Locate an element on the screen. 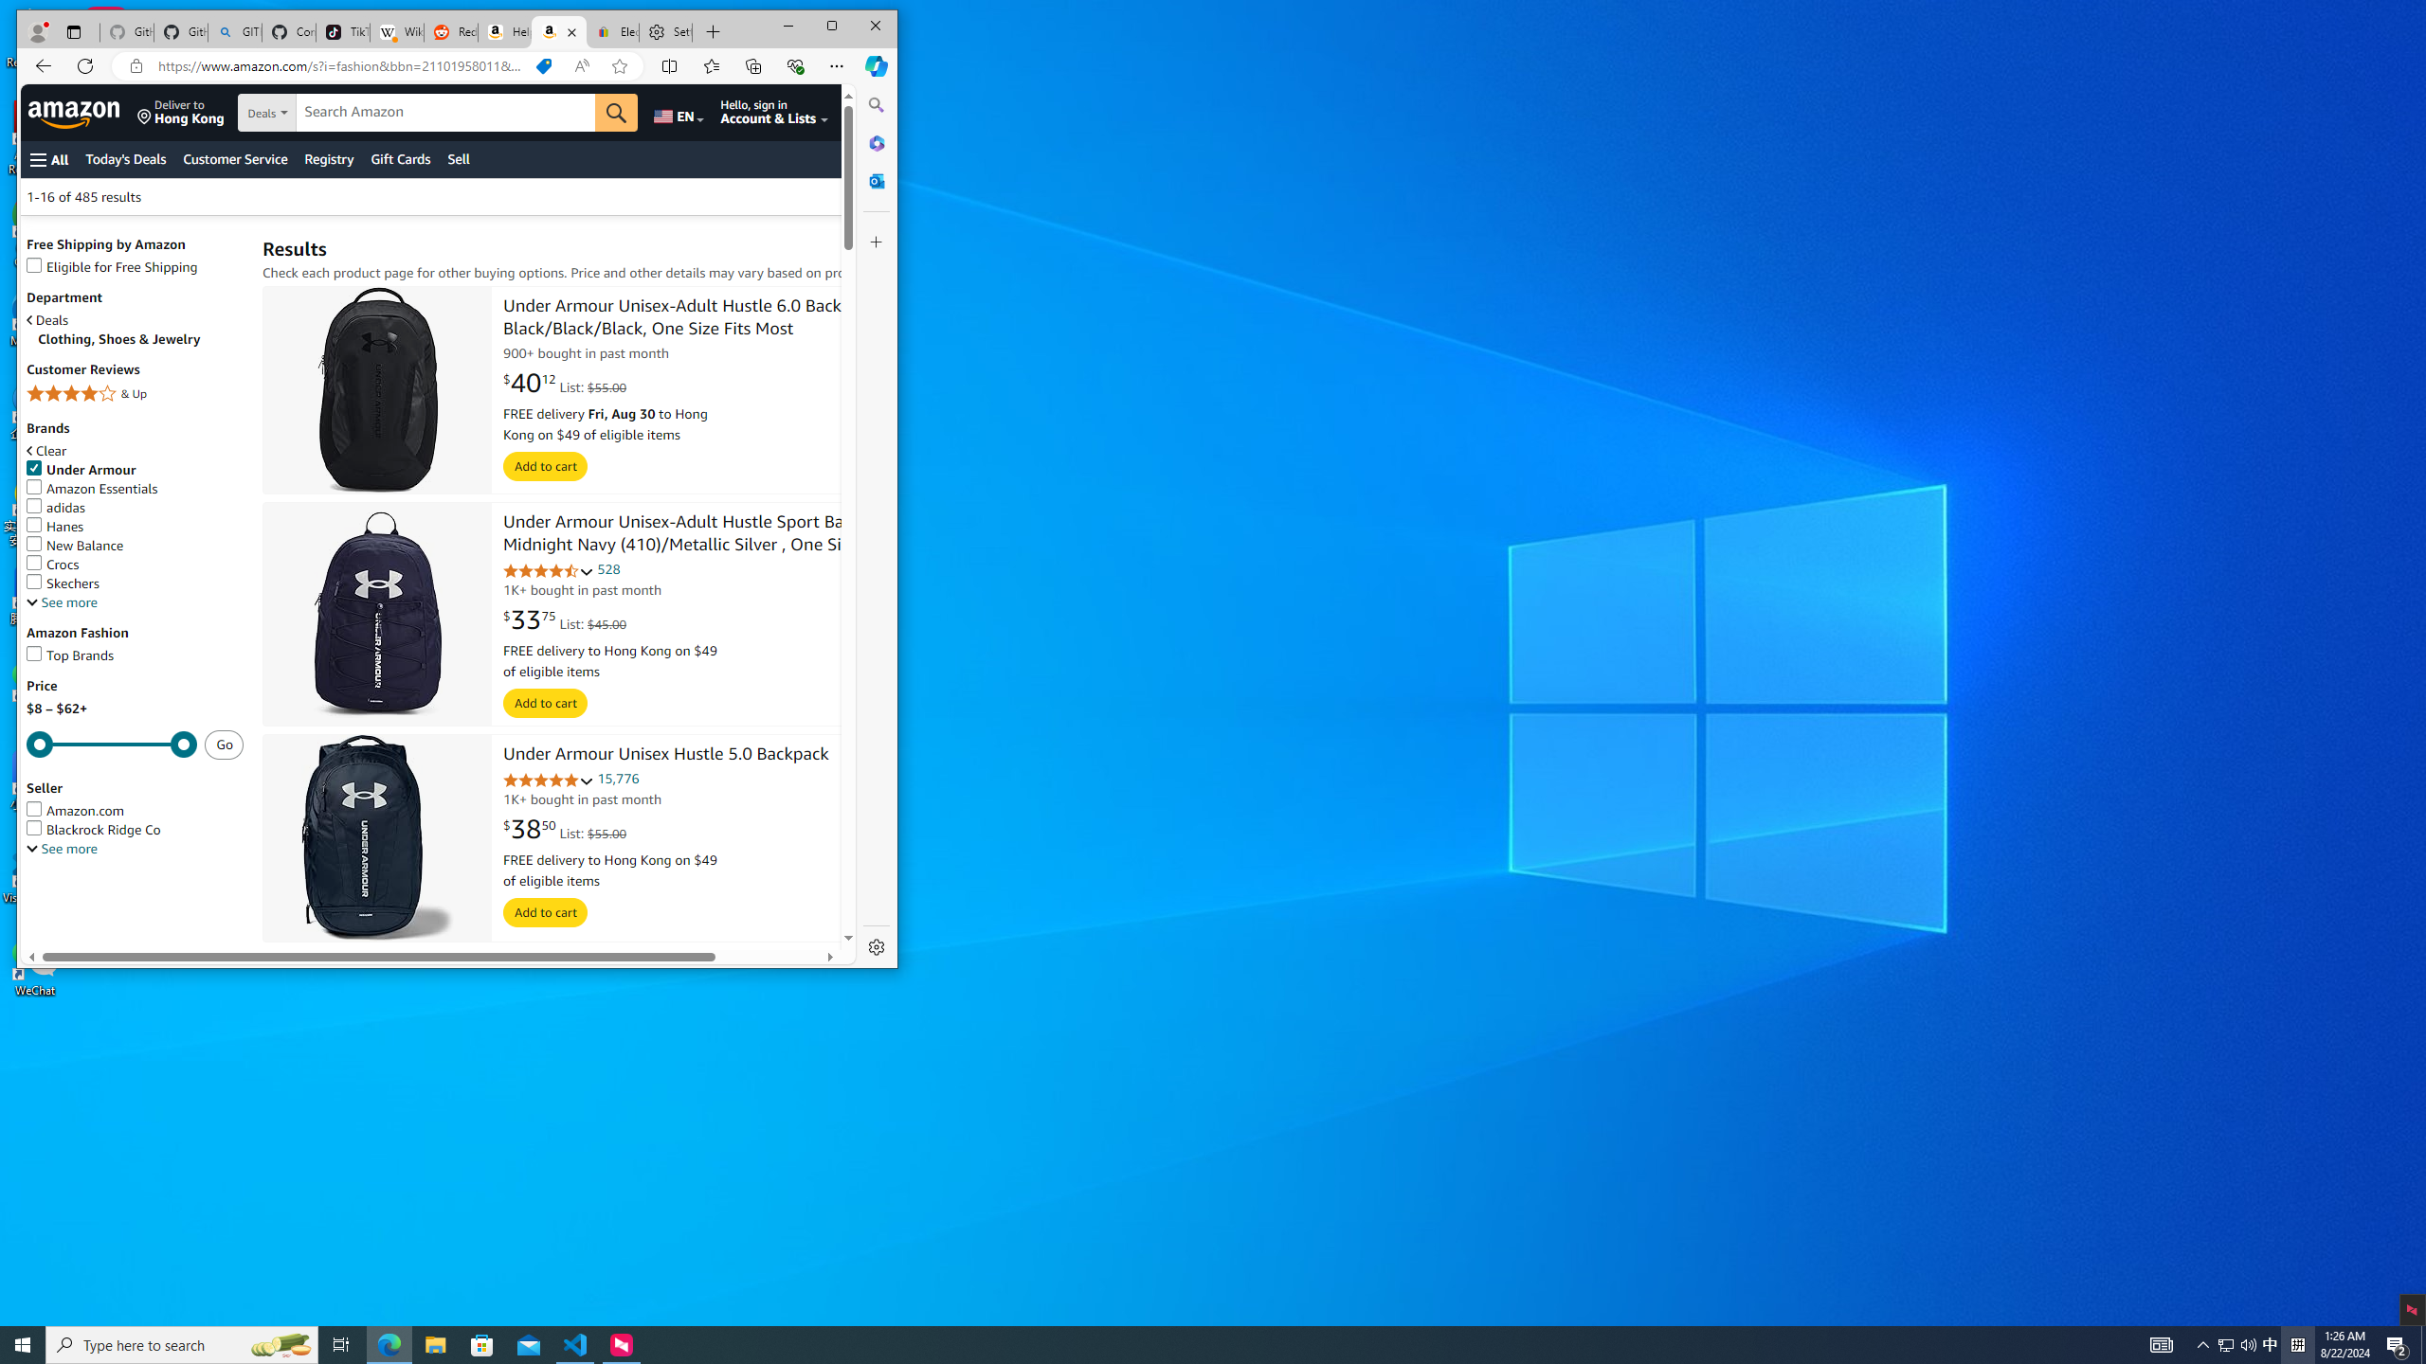 The height and width of the screenshot is (1364, 2426). File Explorer is located at coordinates (435, 1345).